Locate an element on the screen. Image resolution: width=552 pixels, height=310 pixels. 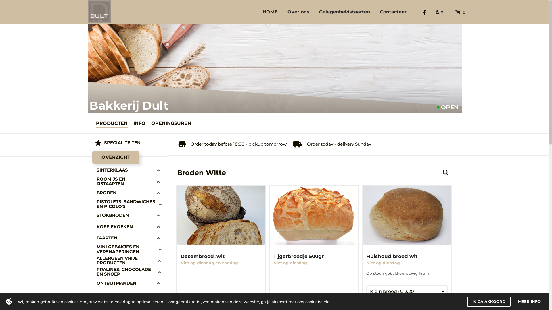
INFO is located at coordinates (139, 123).